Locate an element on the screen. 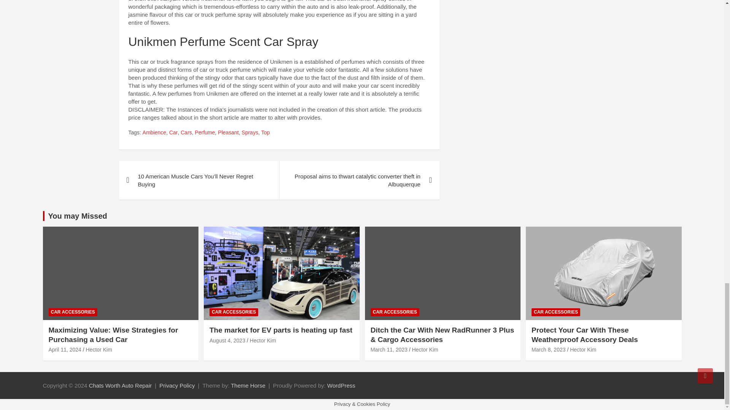 This screenshot has width=730, height=410. Sprays is located at coordinates (250, 133).